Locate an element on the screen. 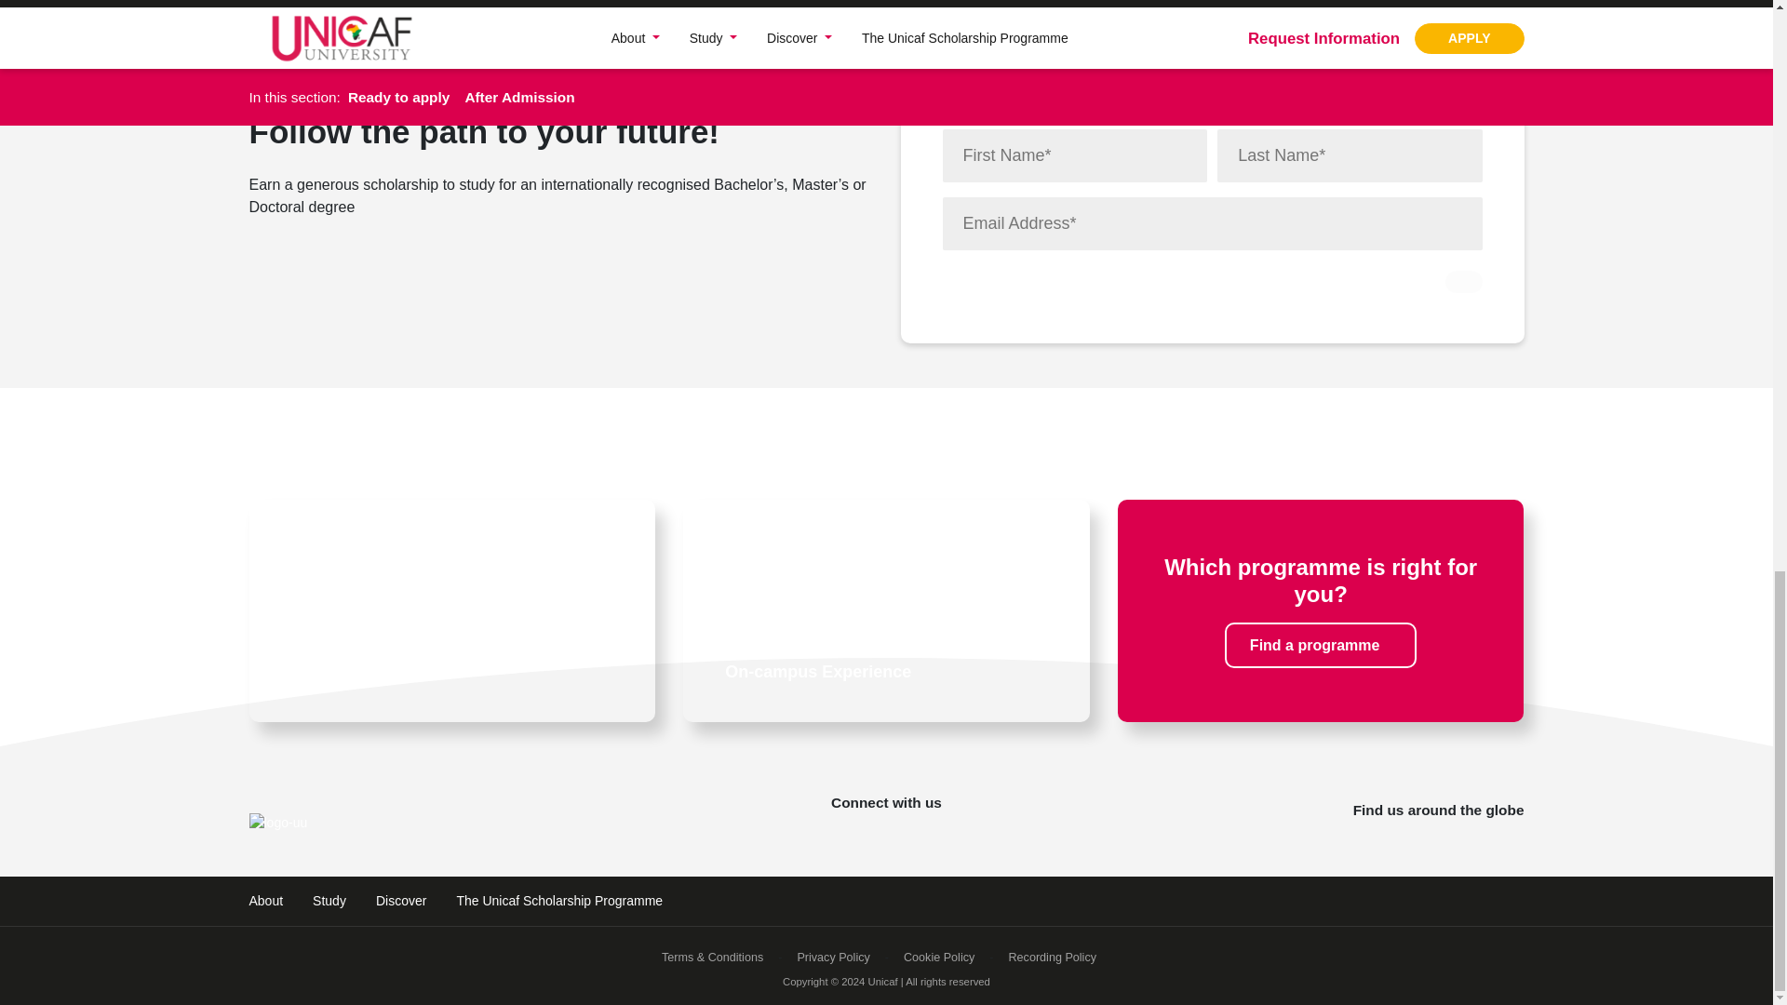 The image size is (1787, 1005). Recording Policy is located at coordinates (1052, 957).